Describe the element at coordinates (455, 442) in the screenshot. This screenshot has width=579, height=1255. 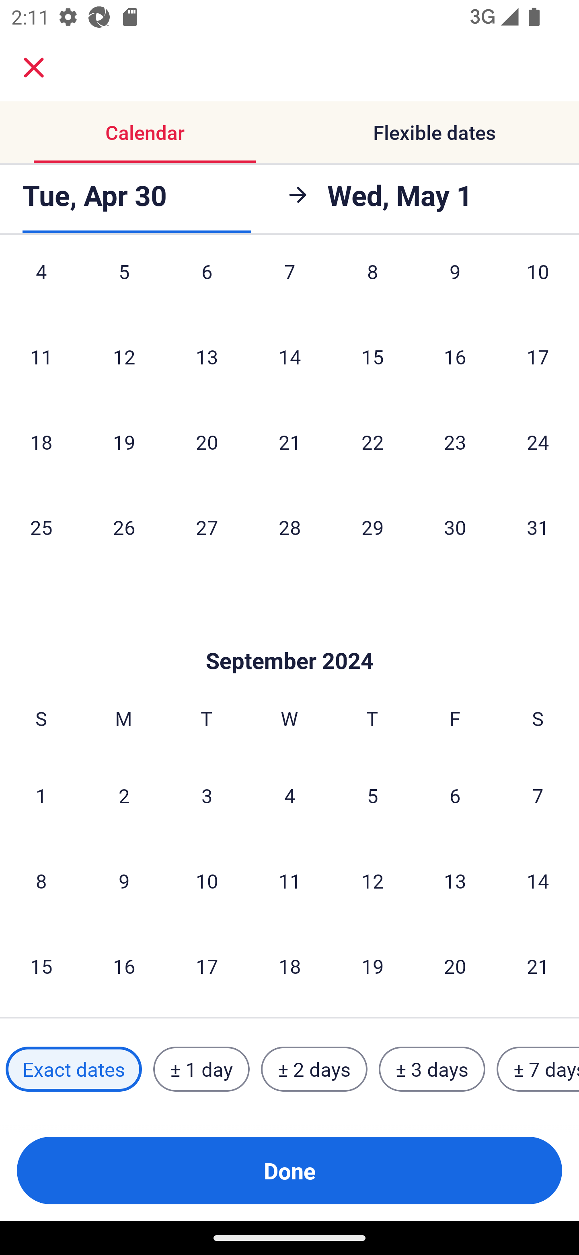
I see `23 Friday, August 23, 2024` at that location.